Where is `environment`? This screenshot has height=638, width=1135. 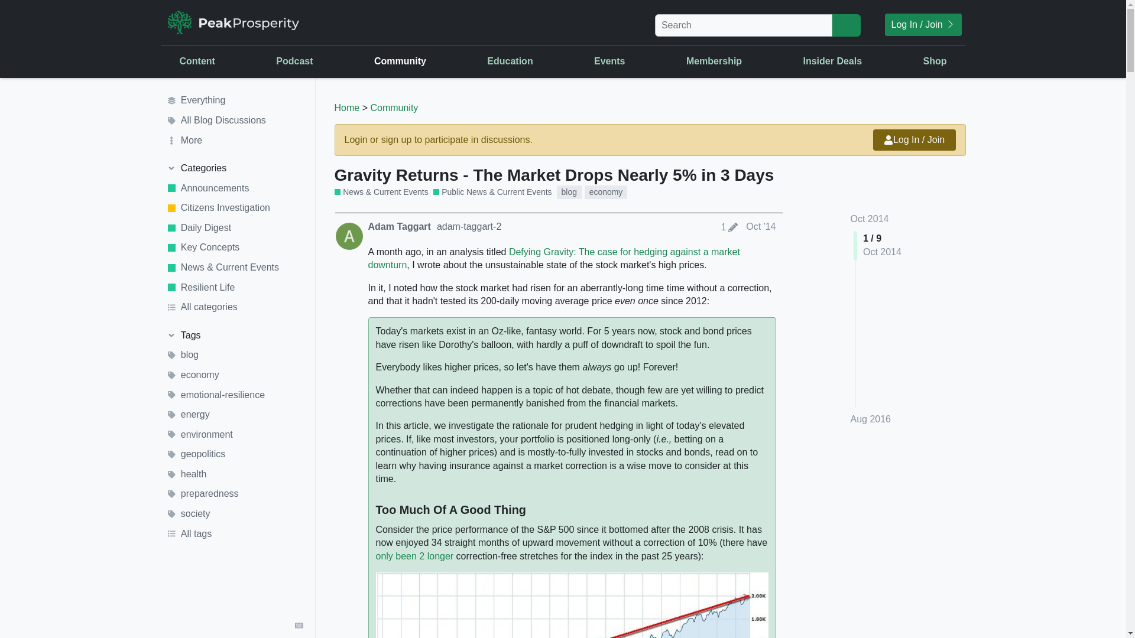 environment is located at coordinates (235, 435).